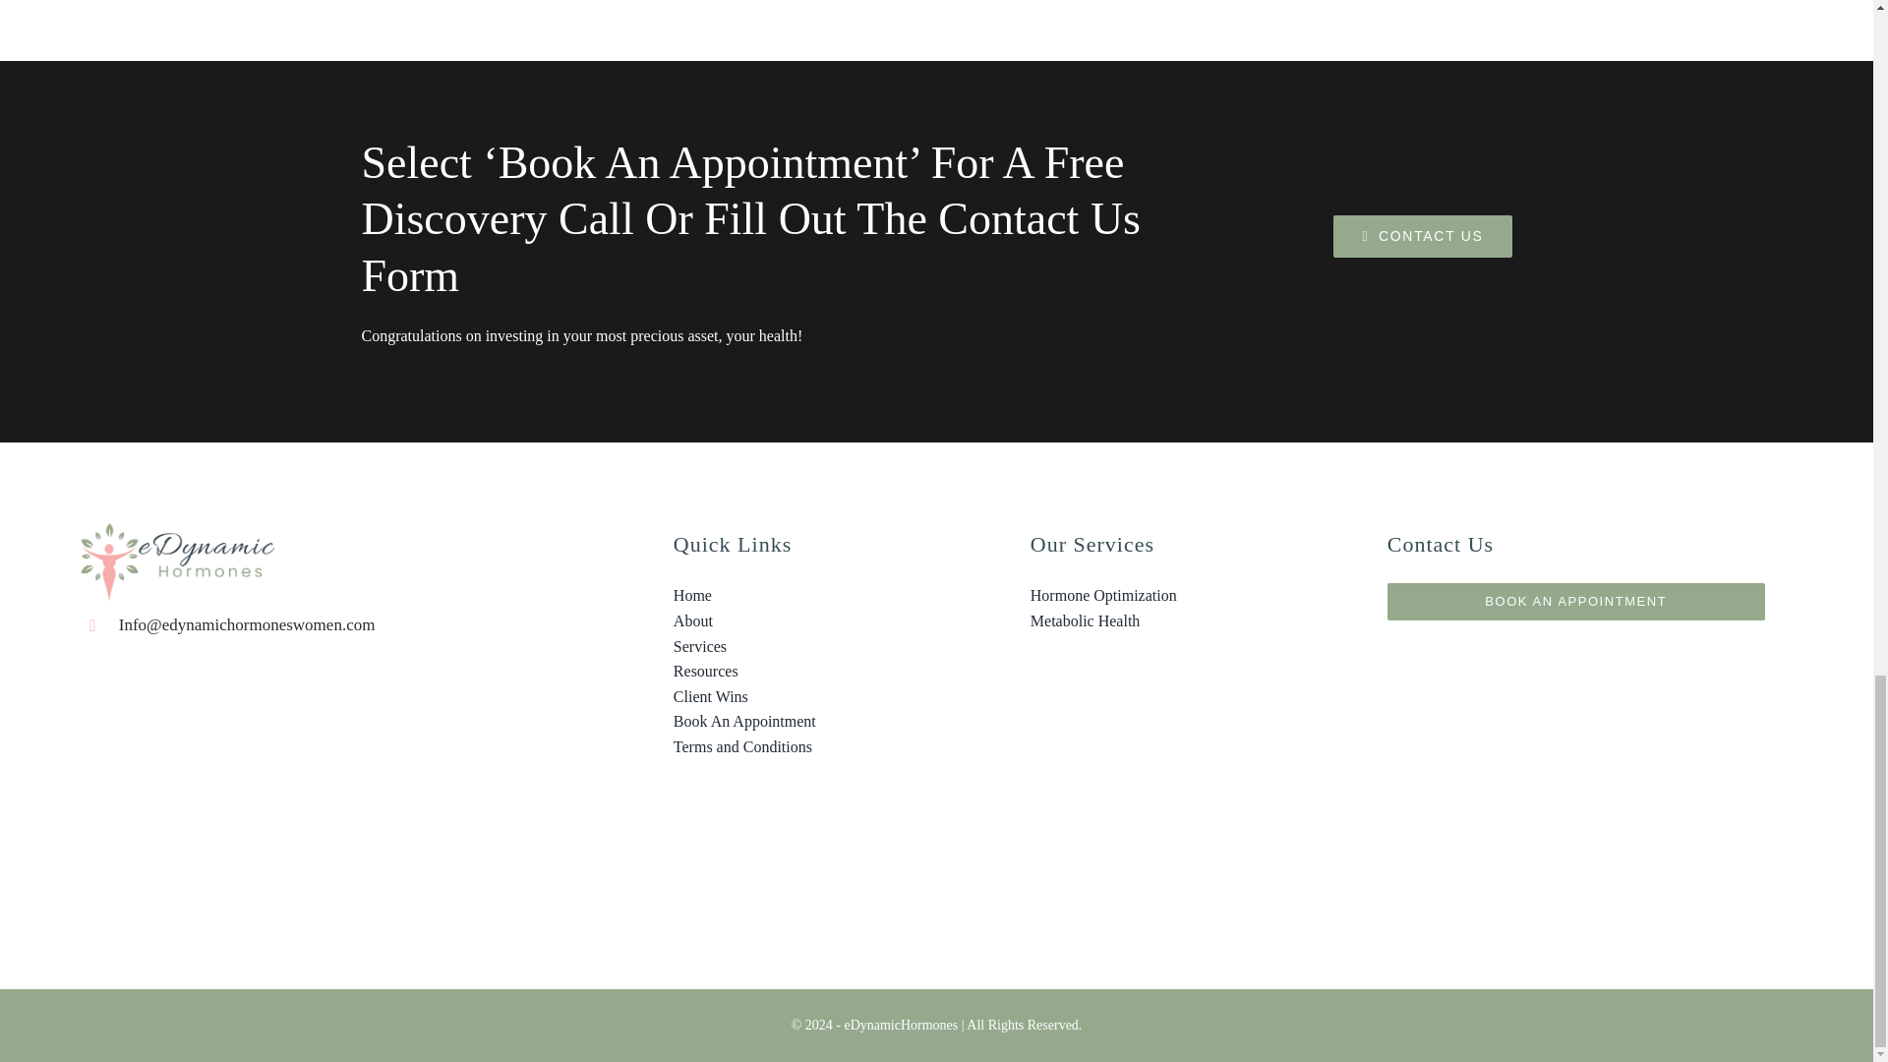 This screenshot has height=1062, width=1888. I want to click on Resources, so click(817, 671).